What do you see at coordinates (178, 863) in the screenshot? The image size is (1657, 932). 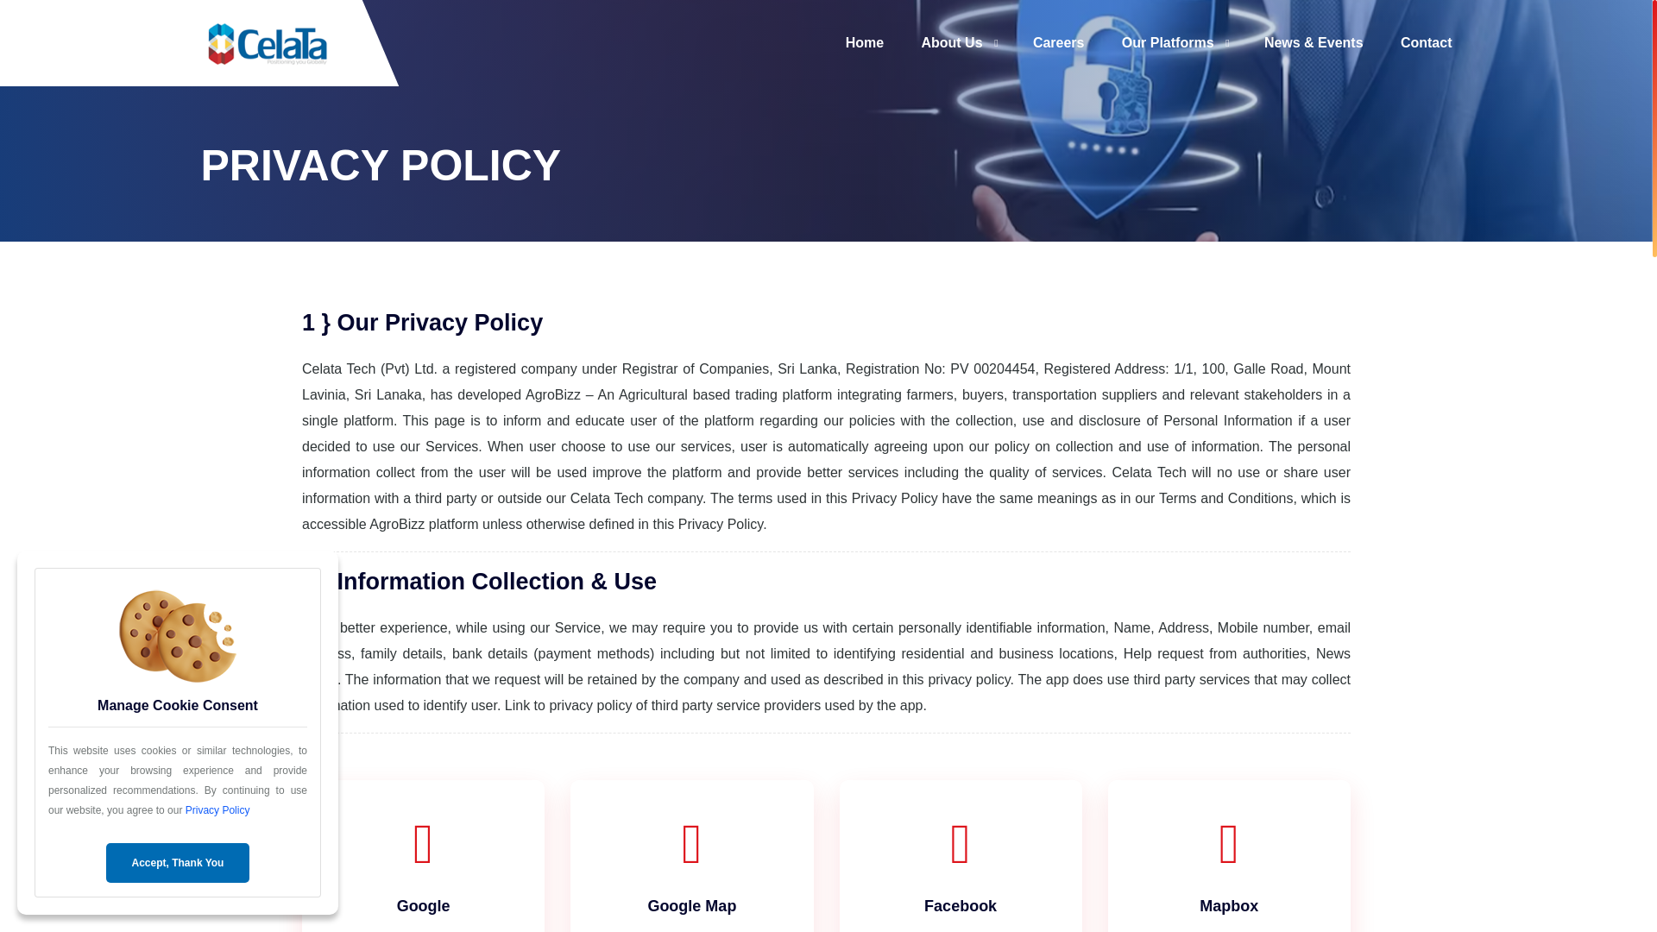 I see `Accept, Thank You` at bounding box center [178, 863].